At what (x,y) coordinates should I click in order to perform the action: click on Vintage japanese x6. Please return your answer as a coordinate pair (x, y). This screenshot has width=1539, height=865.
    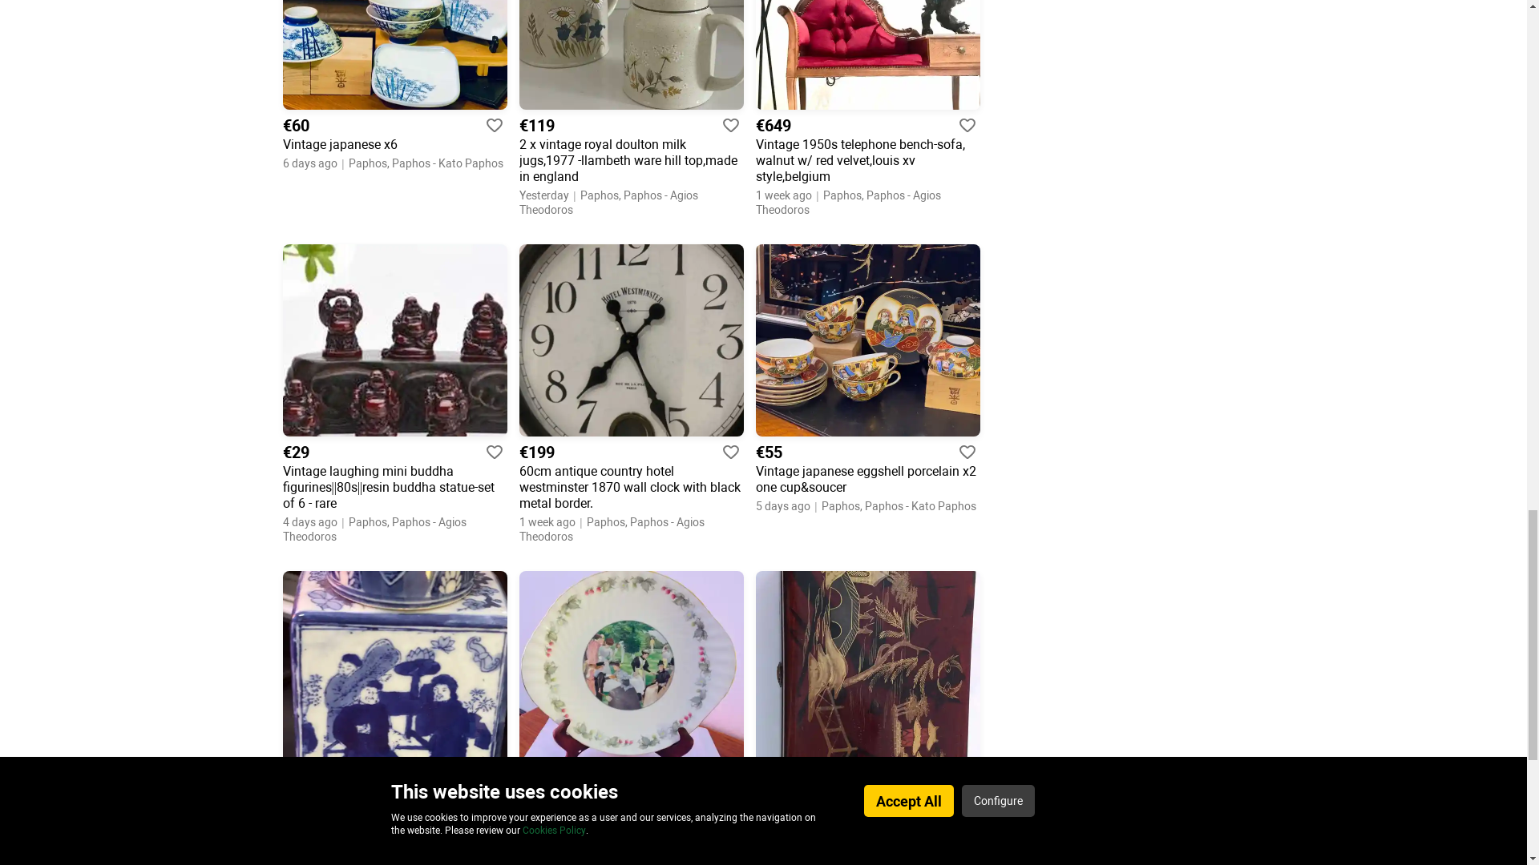
    Looking at the image, I should click on (394, 144).